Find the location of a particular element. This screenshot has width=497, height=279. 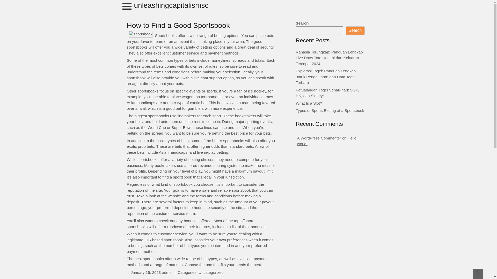

Petualangan Togel Sehari-hari: SGP, HK, dan Sidney! is located at coordinates (327, 93).